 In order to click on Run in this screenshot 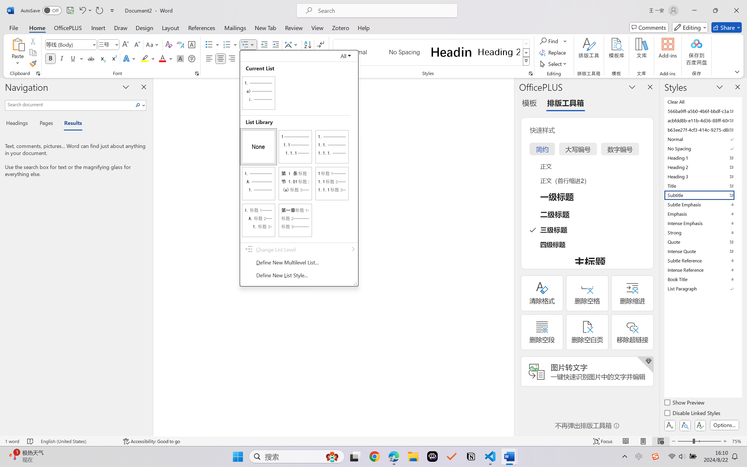, I will do `click(79, 6)`.